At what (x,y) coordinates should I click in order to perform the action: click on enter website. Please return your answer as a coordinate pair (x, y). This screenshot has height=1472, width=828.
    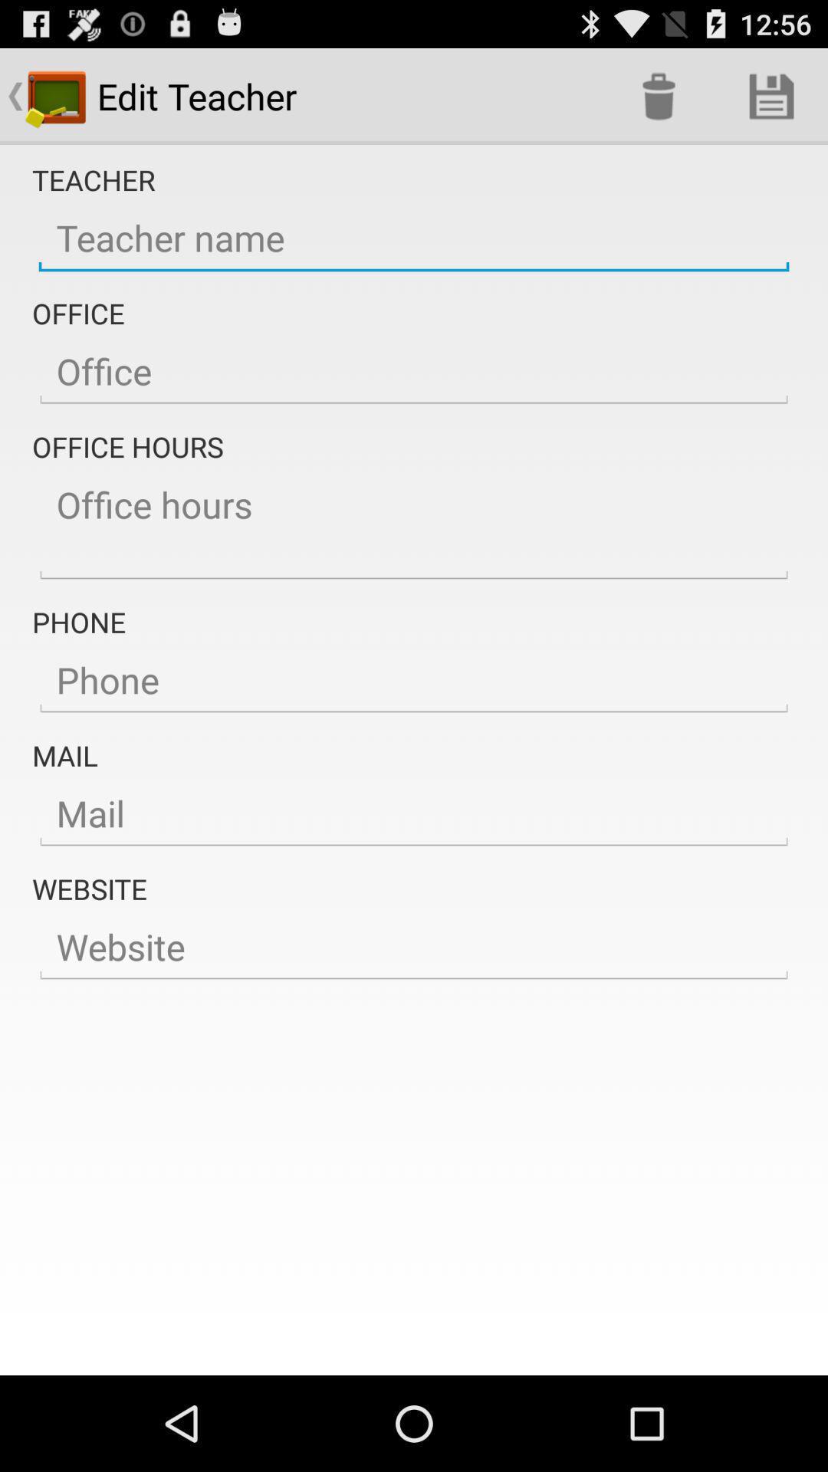
    Looking at the image, I should click on (414, 948).